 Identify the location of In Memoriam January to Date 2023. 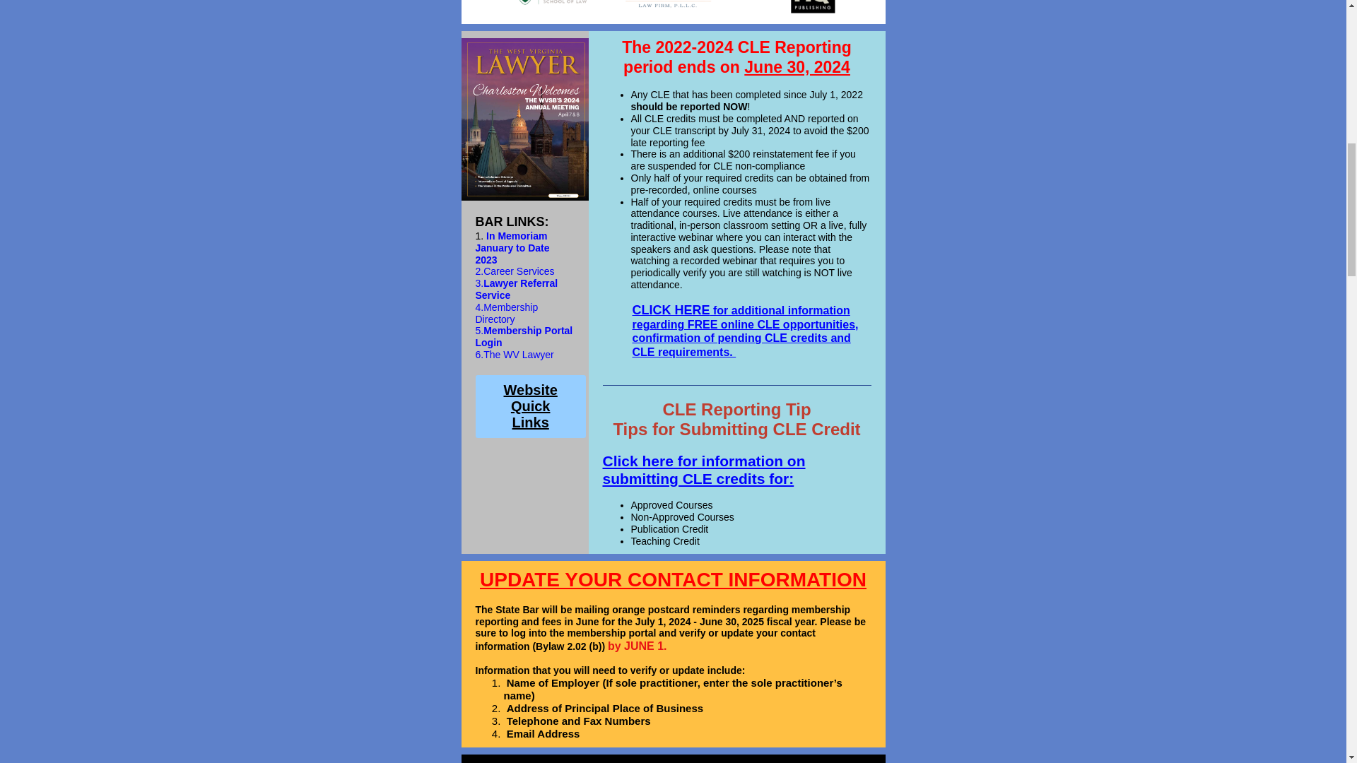
(512, 247).